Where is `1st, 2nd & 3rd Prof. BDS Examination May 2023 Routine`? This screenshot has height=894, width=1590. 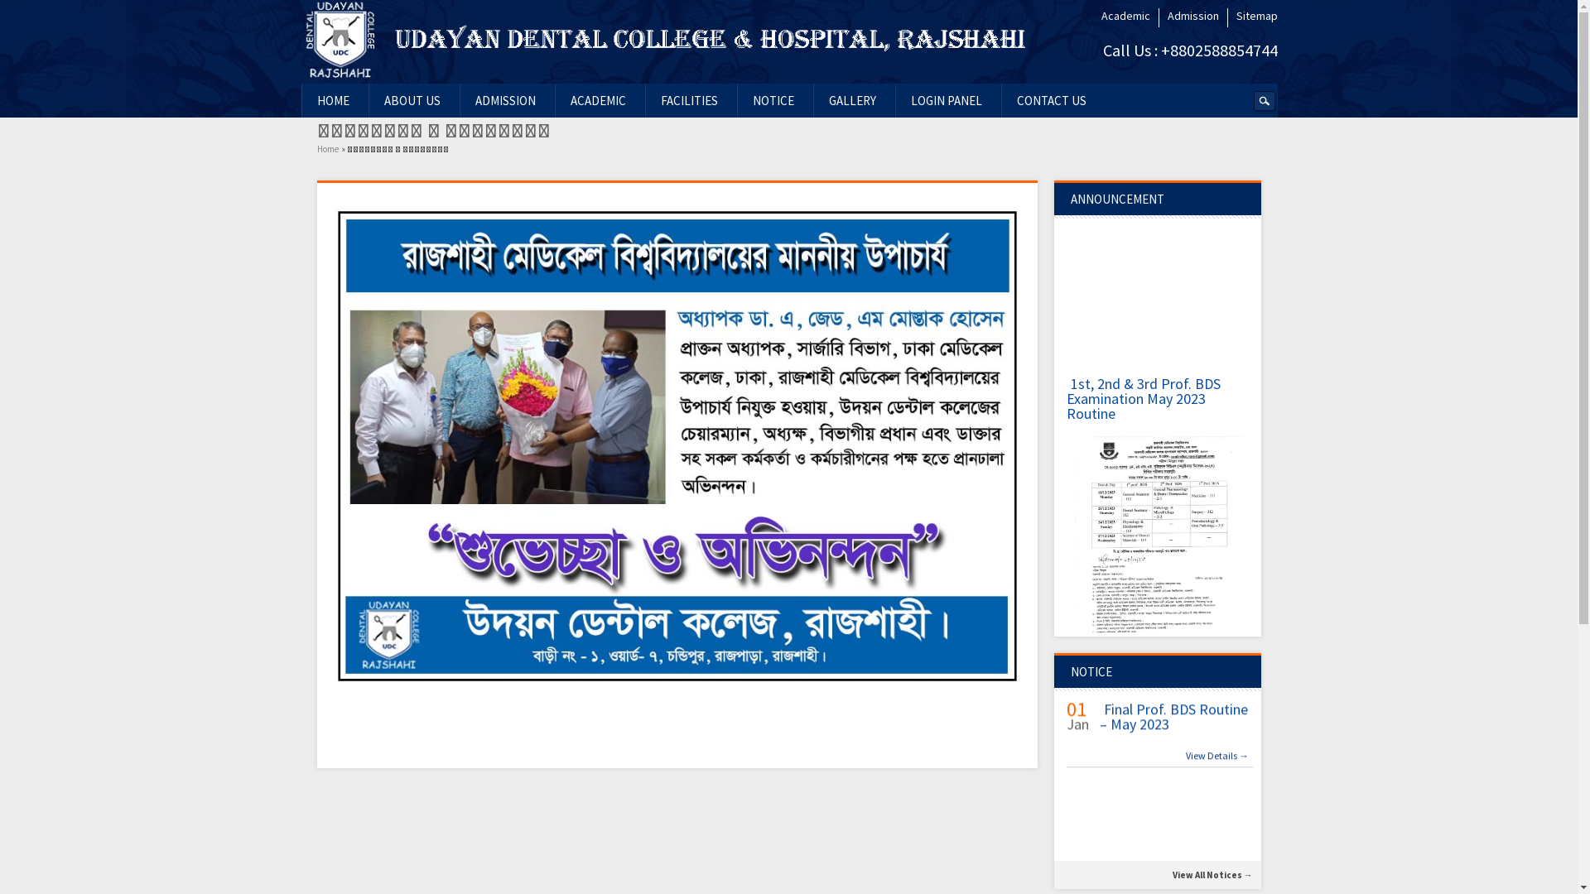 1st, 2nd & 3rd Prof. BDS Examination May 2023 Routine is located at coordinates (1144, 442).